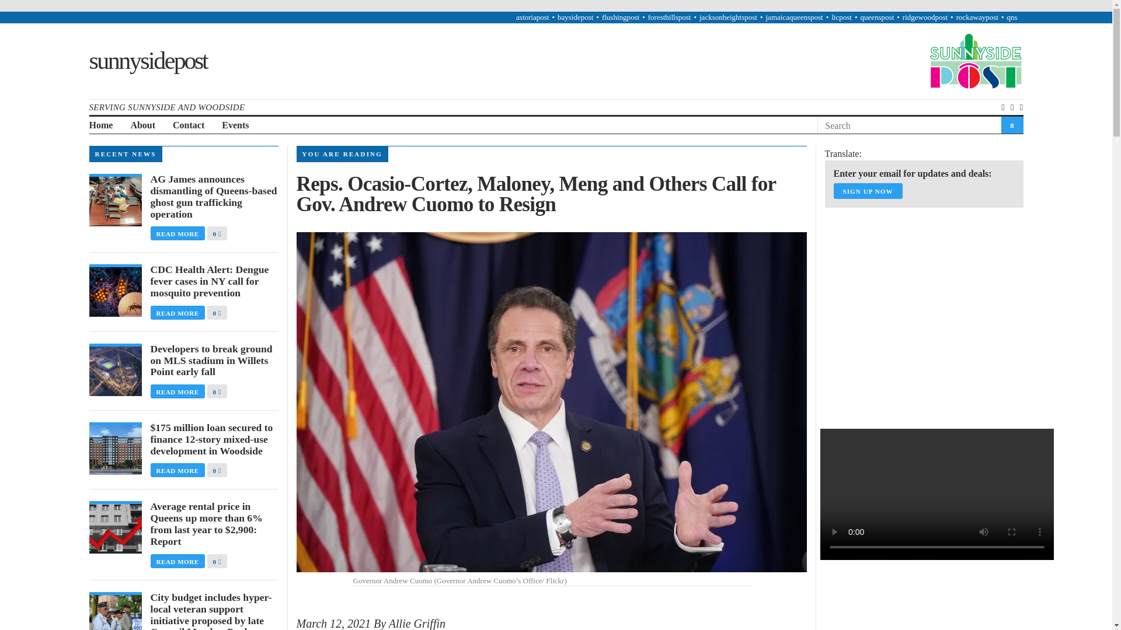 Image resolution: width=1121 pixels, height=630 pixels. What do you see at coordinates (842, 16) in the screenshot?
I see `licpost` at bounding box center [842, 16].